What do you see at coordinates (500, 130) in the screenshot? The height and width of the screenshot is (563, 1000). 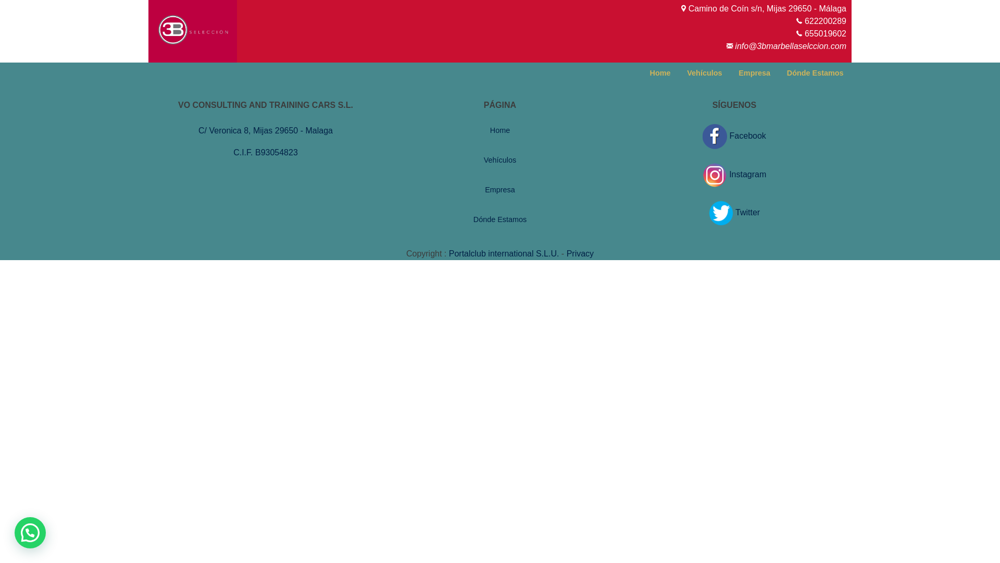 I see `Home` at bounding box center [500, 130].